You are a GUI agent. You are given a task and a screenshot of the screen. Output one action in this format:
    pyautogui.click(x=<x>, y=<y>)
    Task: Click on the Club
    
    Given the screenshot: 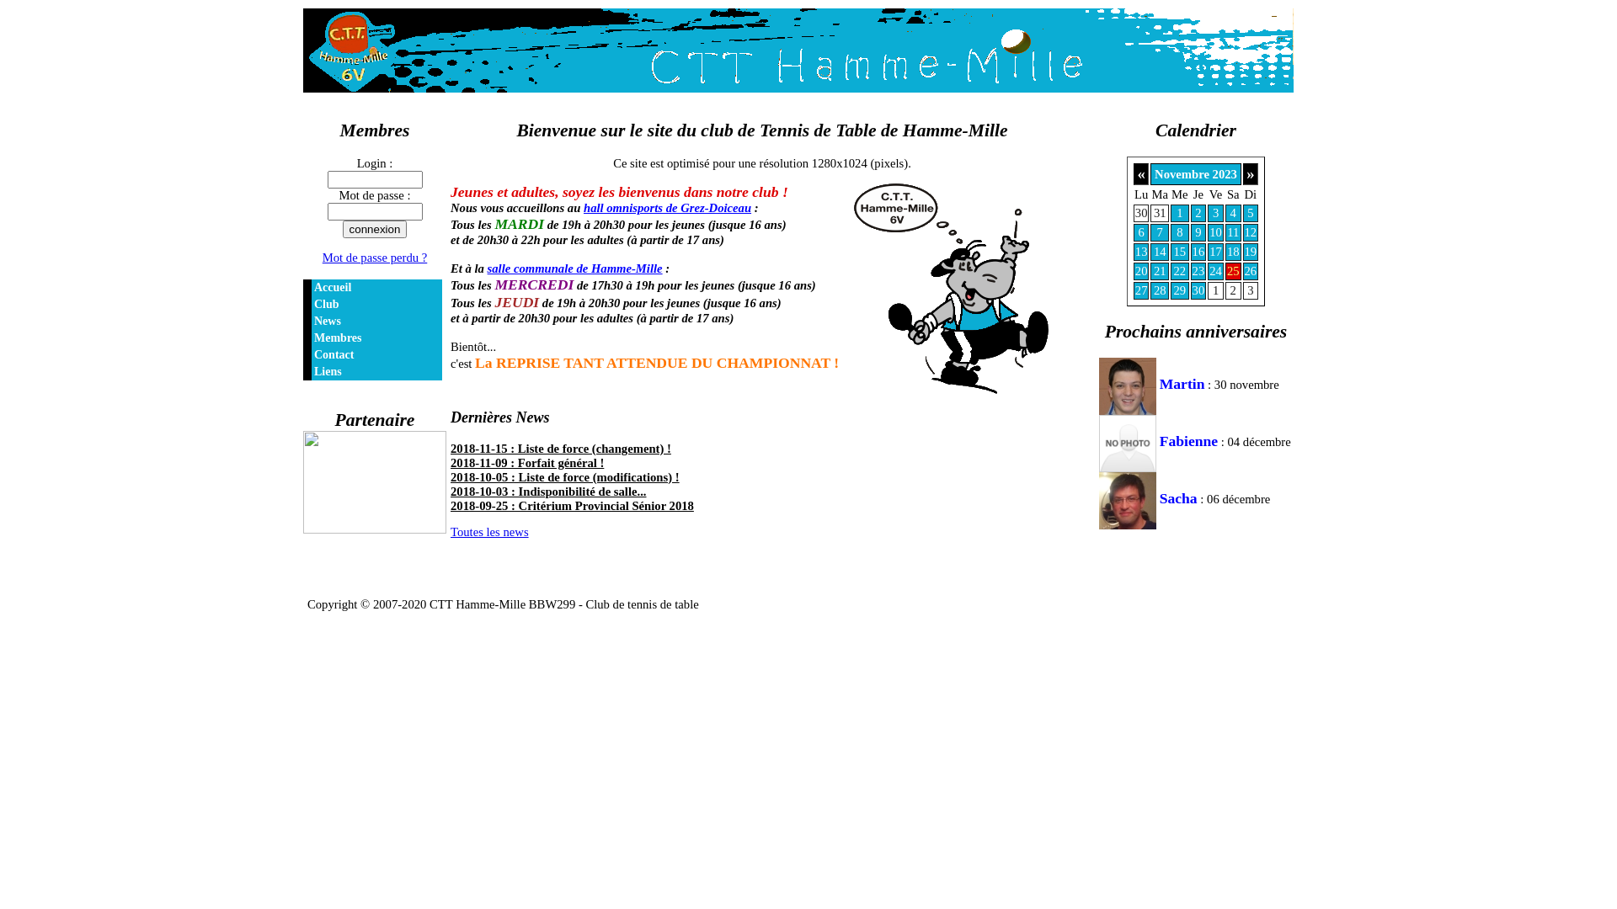 What is the action you would take?
    pyautogui.click(x=372, y=305)
    